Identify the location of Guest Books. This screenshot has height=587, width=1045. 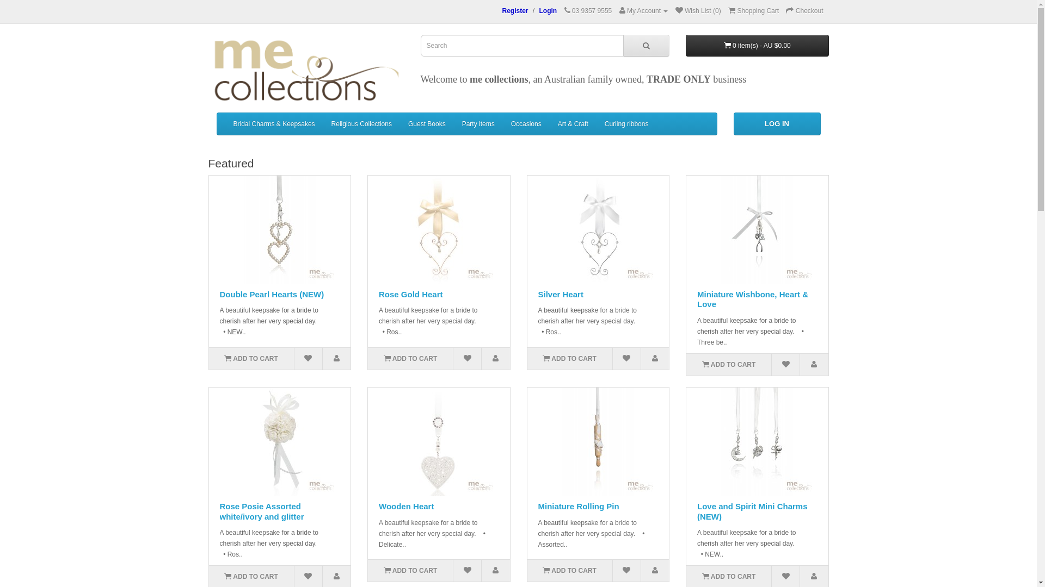
(427, 124).